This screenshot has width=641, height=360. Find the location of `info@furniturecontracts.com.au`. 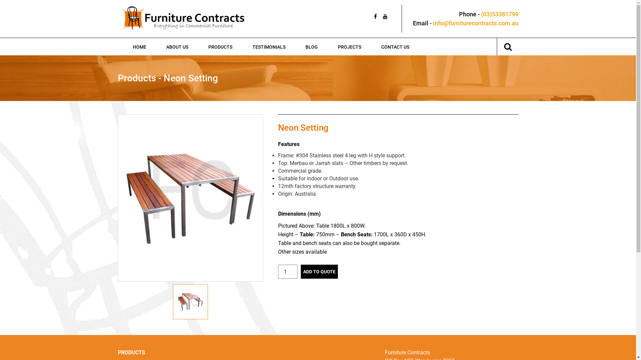

info@furniturecontracts.com.au is located at coordinates (475, 23).